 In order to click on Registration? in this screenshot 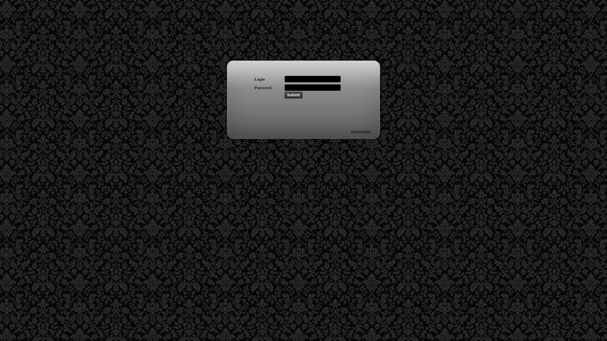, I will do `click(361, 131)`.